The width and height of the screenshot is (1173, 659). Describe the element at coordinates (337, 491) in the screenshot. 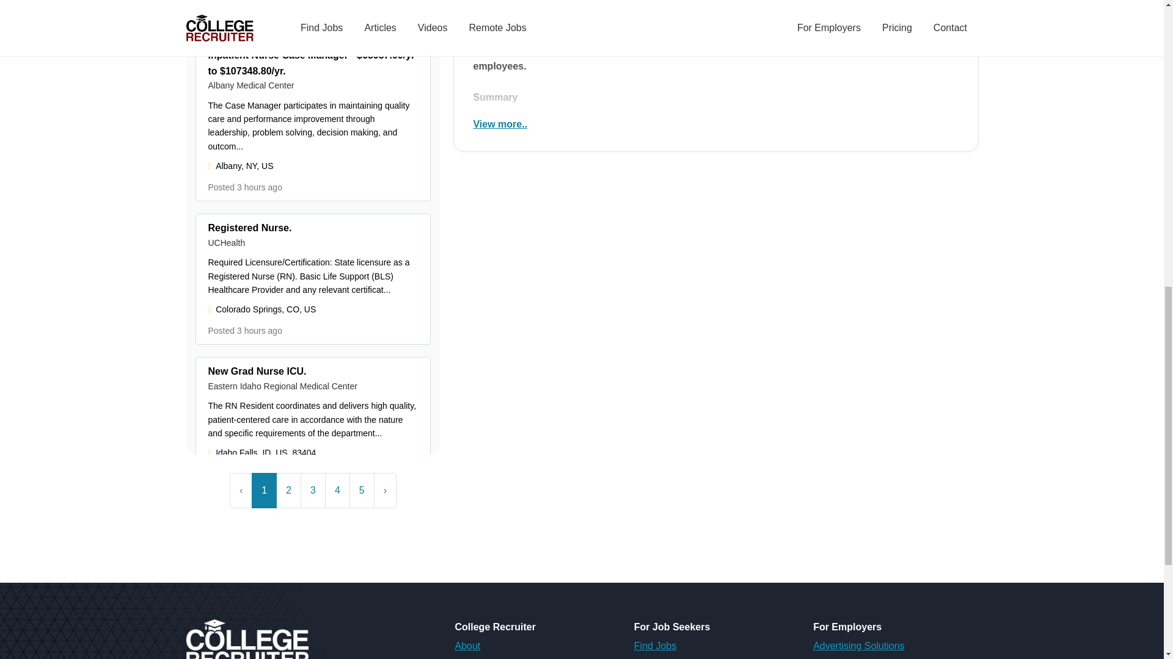

I see `4` at that location.